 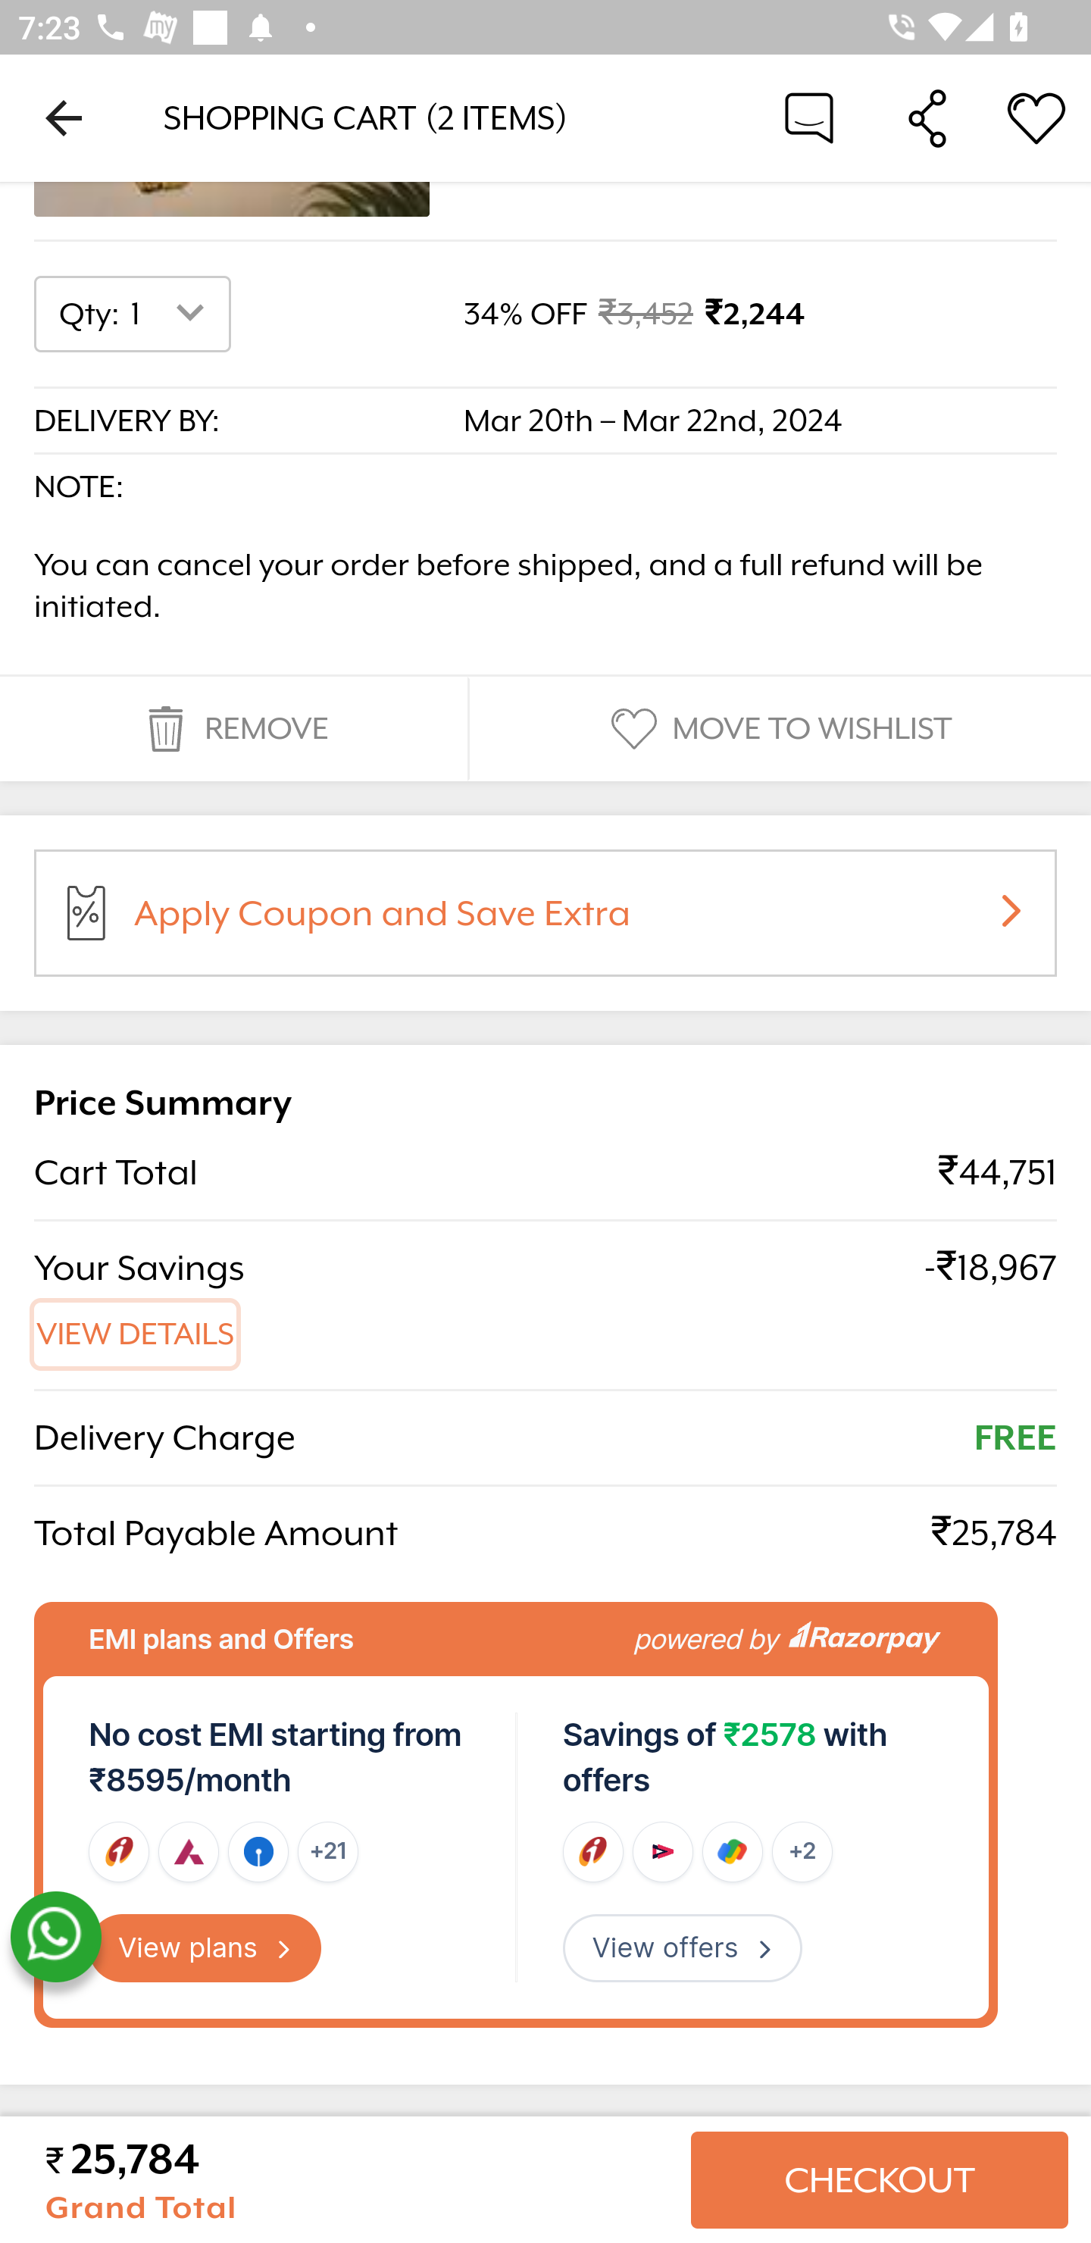 What do you see at coordinates (778, 729) in the screenshot?
I see `MOVE TO WISHLIST` at bounding box center [778, 729].